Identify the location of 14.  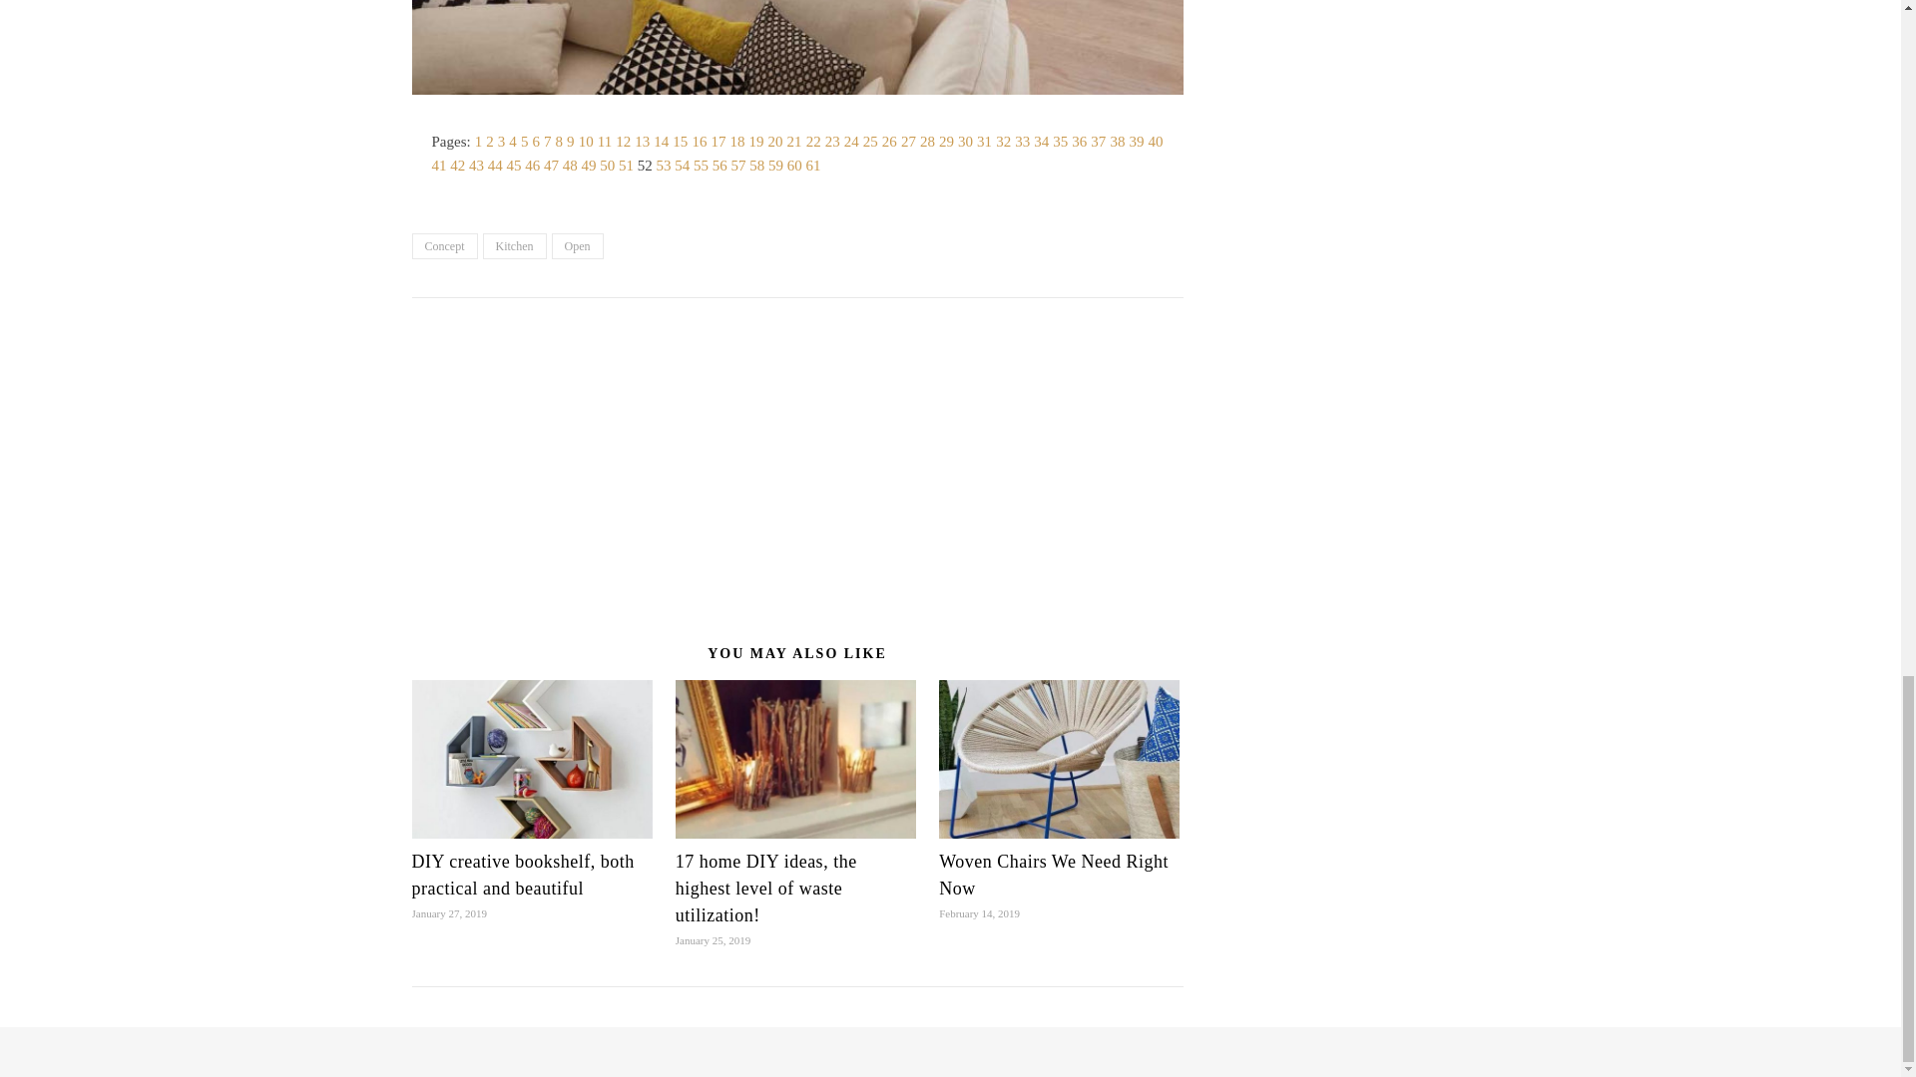
(661, 142).